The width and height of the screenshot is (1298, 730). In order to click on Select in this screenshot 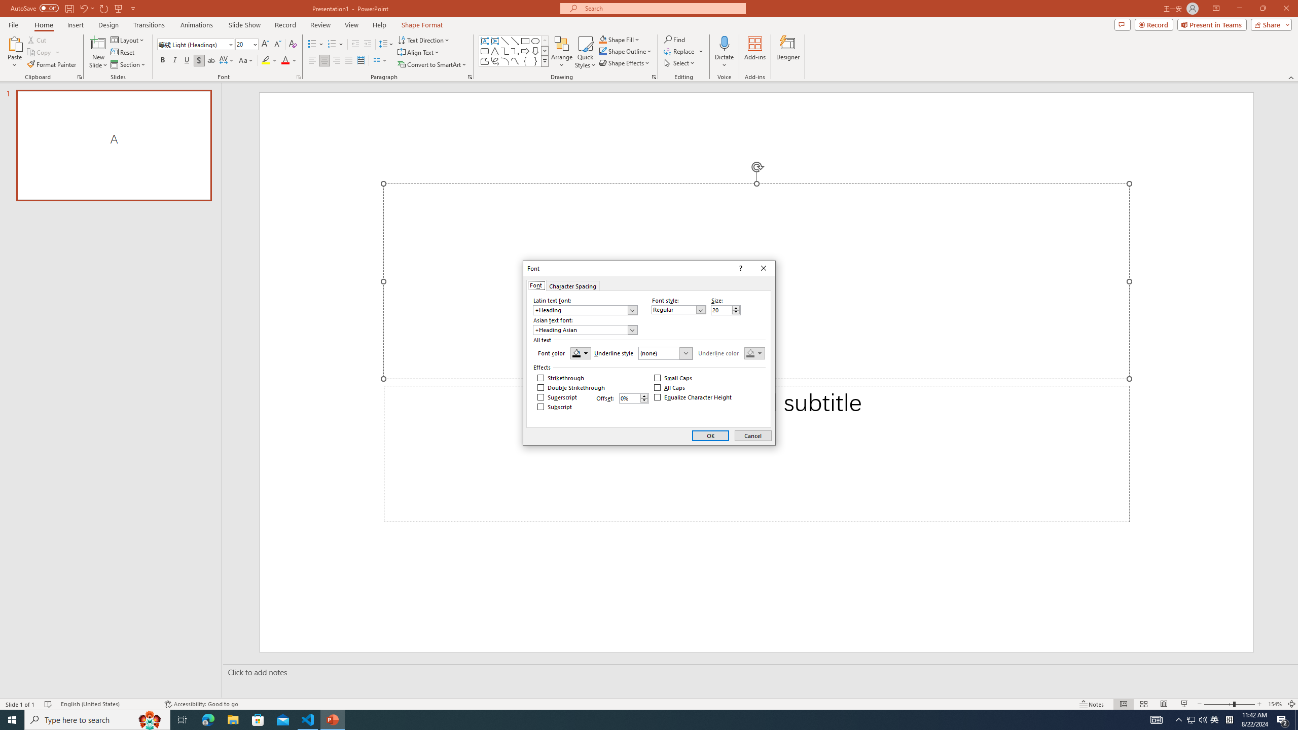, I will do `click(680, 63)`.